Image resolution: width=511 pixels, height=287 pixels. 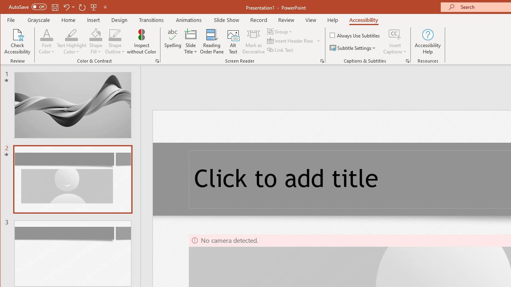 What do you see at coordinates (212, 41) in the screenshot?
I see `Reading Order Pane` at bounding box center [212, 41].